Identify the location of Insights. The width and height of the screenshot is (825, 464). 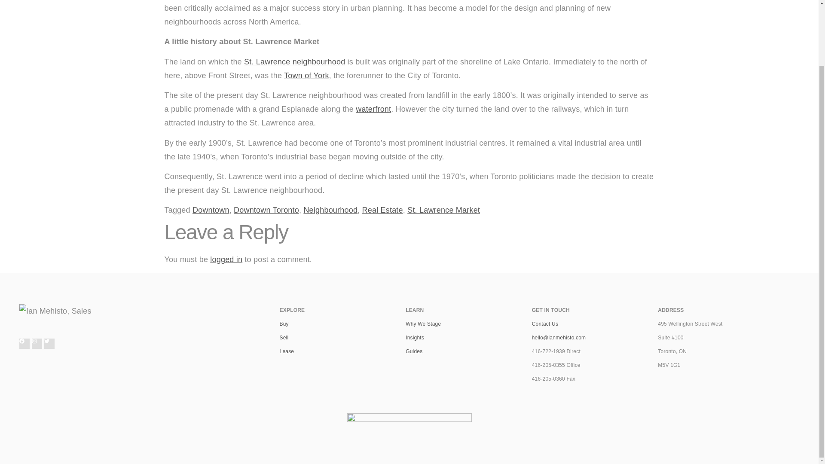
(415, 337).